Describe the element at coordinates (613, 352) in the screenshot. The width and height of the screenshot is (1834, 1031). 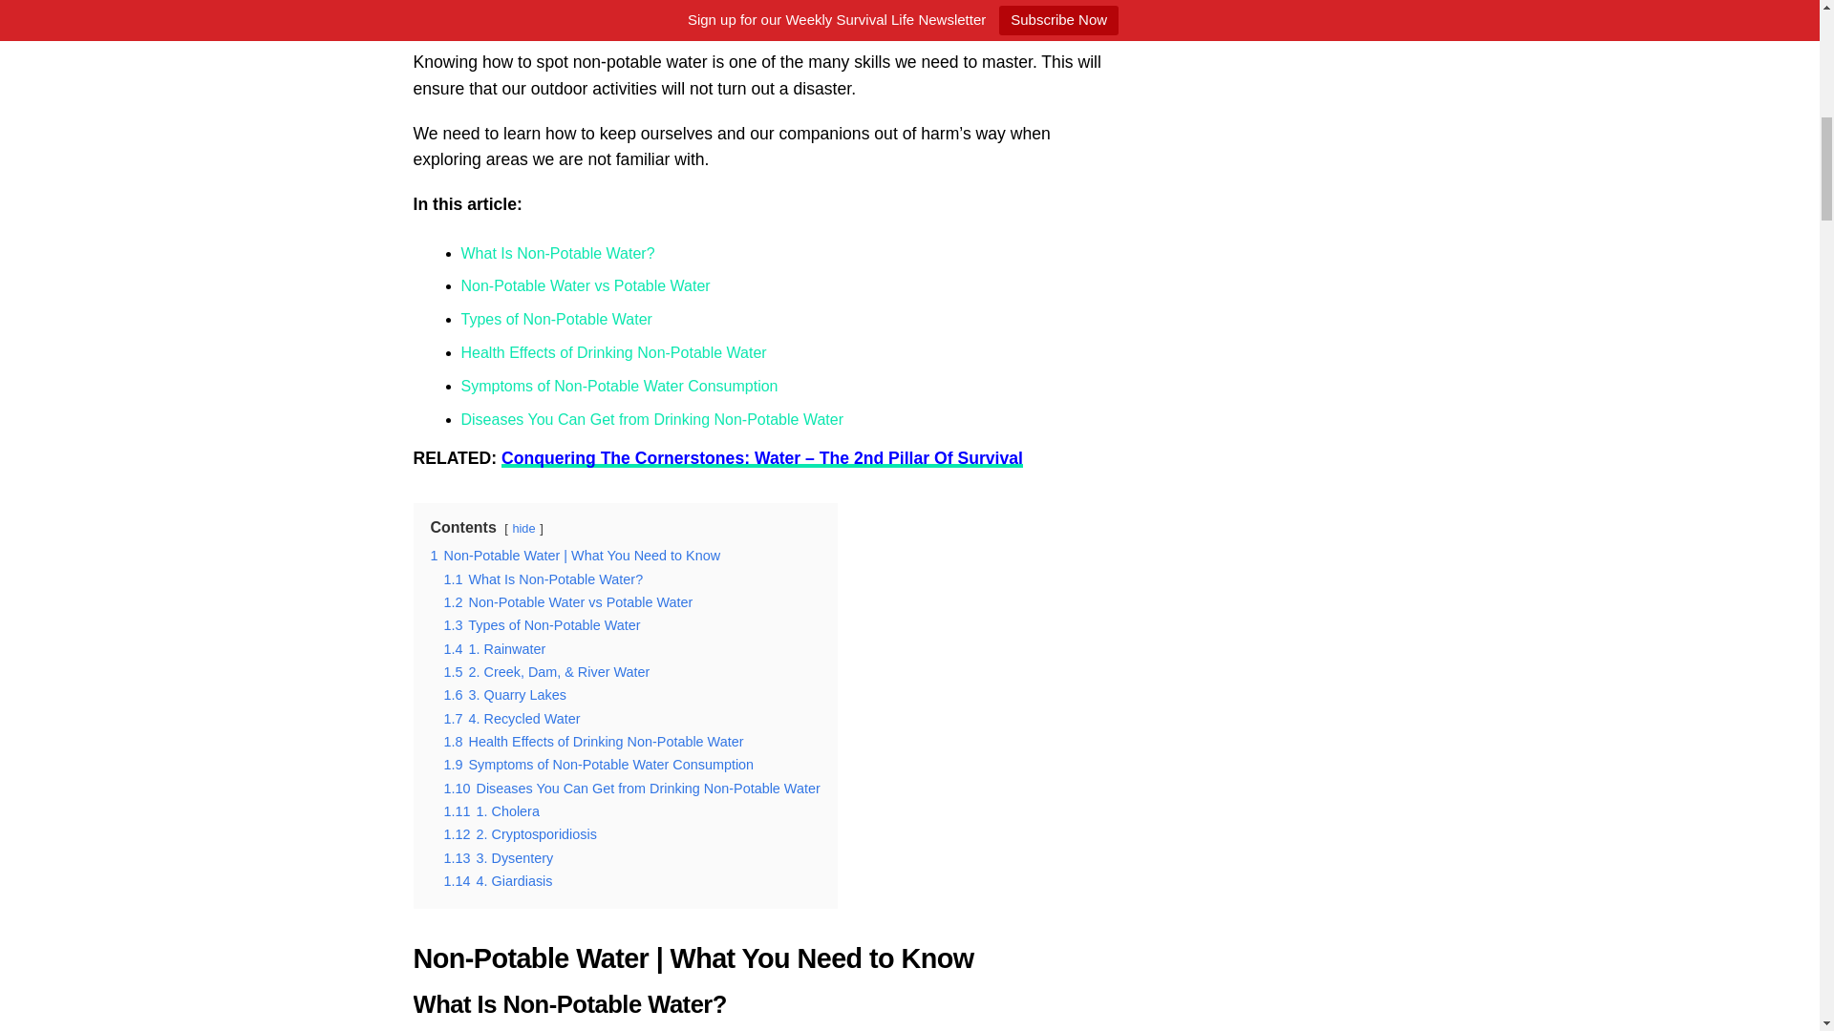
I see `Health Effects of Drinking Non-Potable Water` at that location.